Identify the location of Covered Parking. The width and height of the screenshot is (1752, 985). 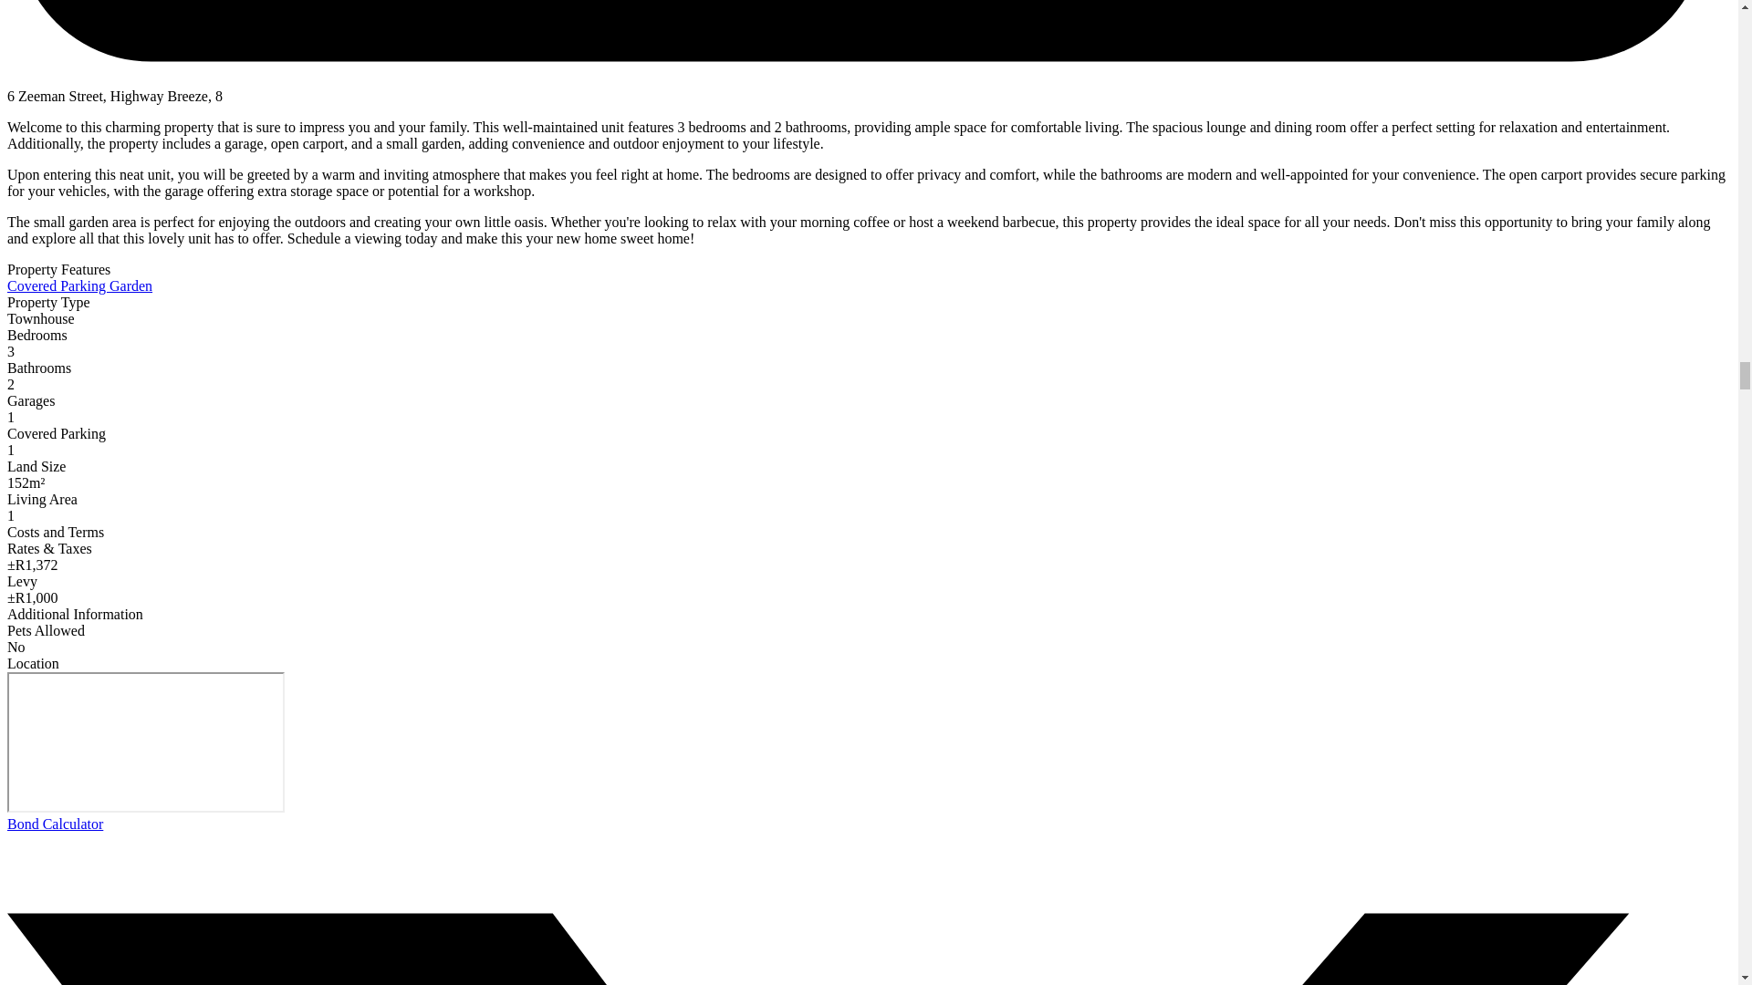
(57, 285).